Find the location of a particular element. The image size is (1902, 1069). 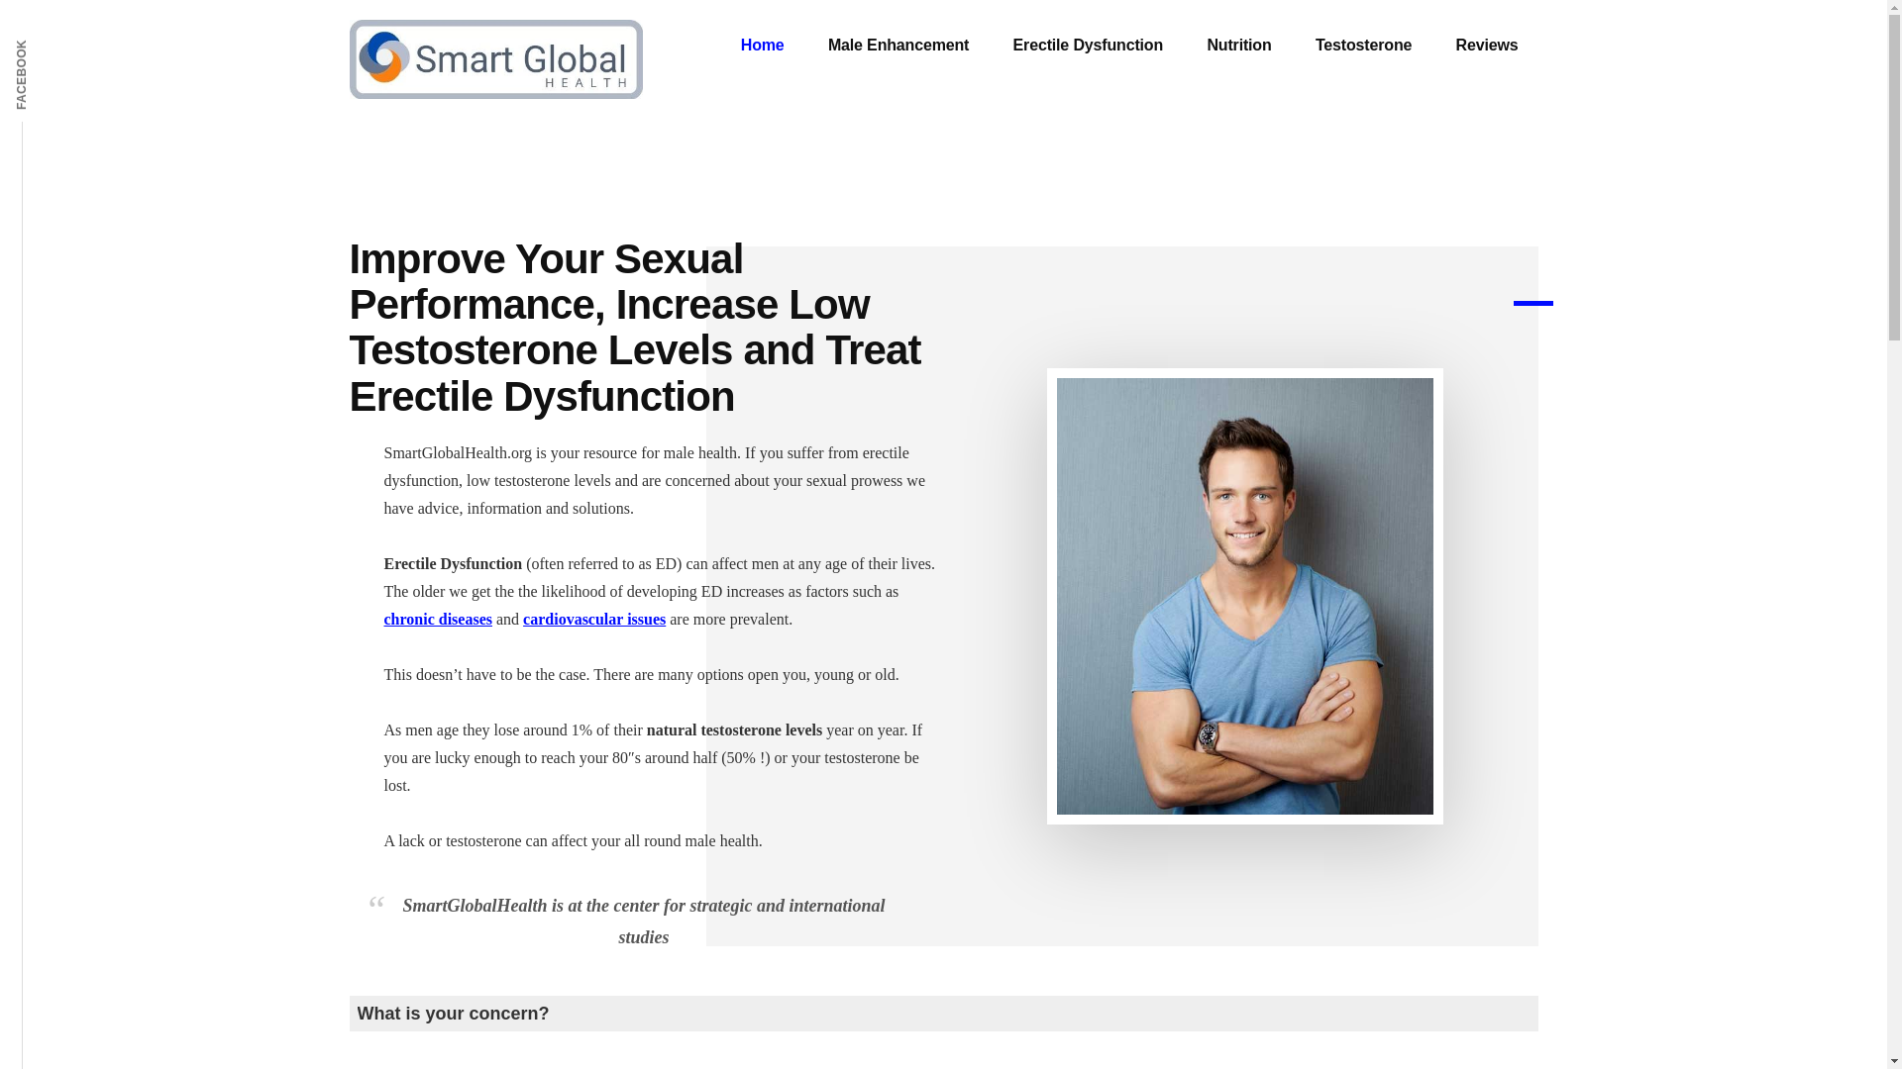

FACEBOOK is located at coordinates (58, 38).